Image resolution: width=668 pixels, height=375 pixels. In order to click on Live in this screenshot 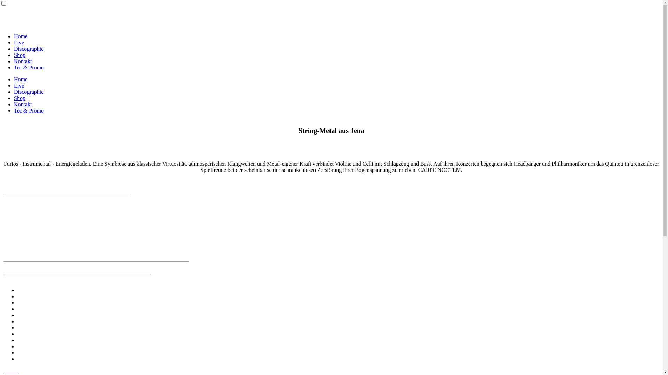, I will do `click(19, 42)`.